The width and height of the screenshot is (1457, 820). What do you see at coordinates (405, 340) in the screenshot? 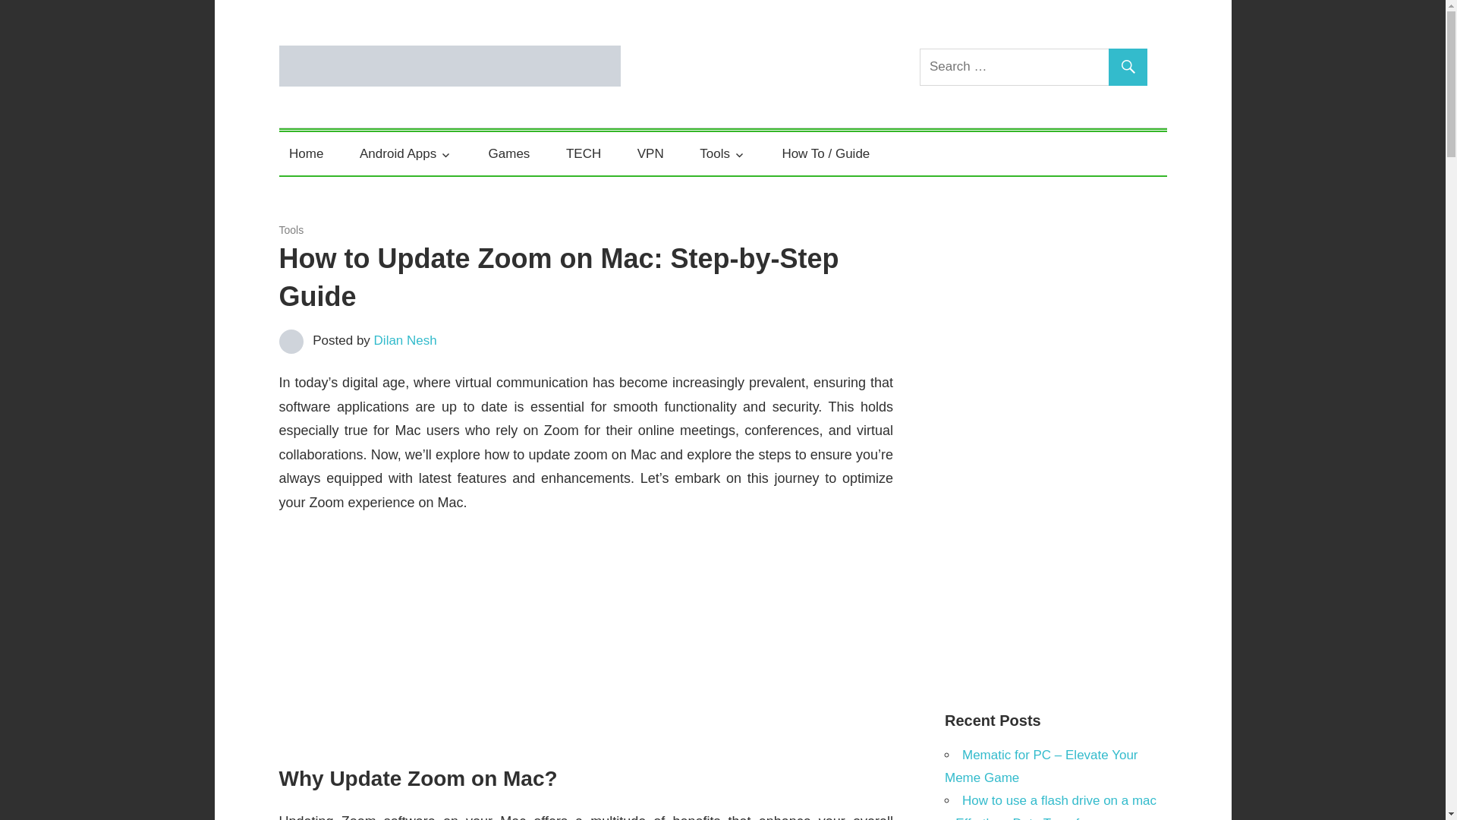
I see `Dilan Nesh` at bounding box center [405, 340].